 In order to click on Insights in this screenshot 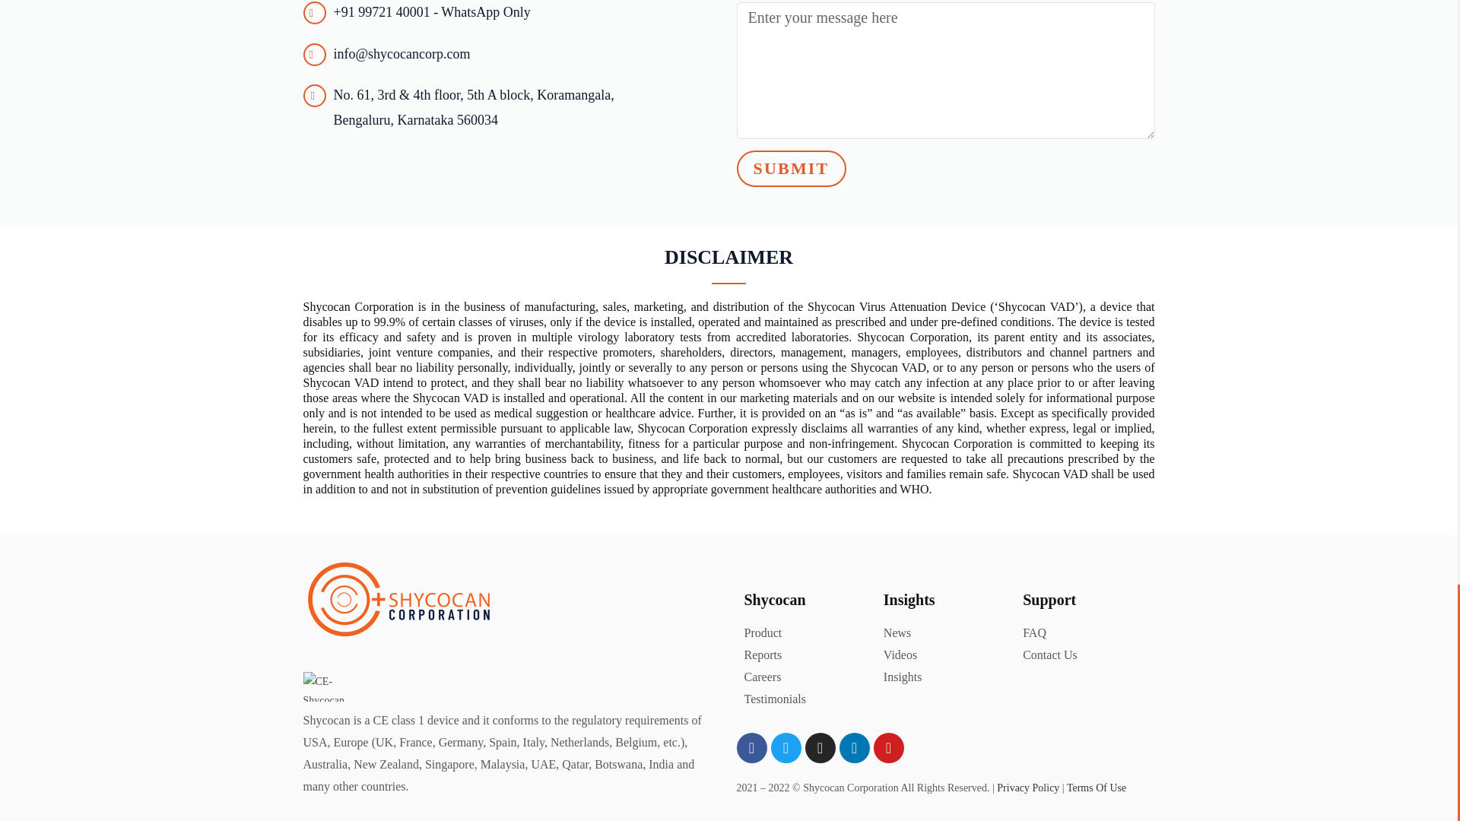, I will do `click(944, 677)`.